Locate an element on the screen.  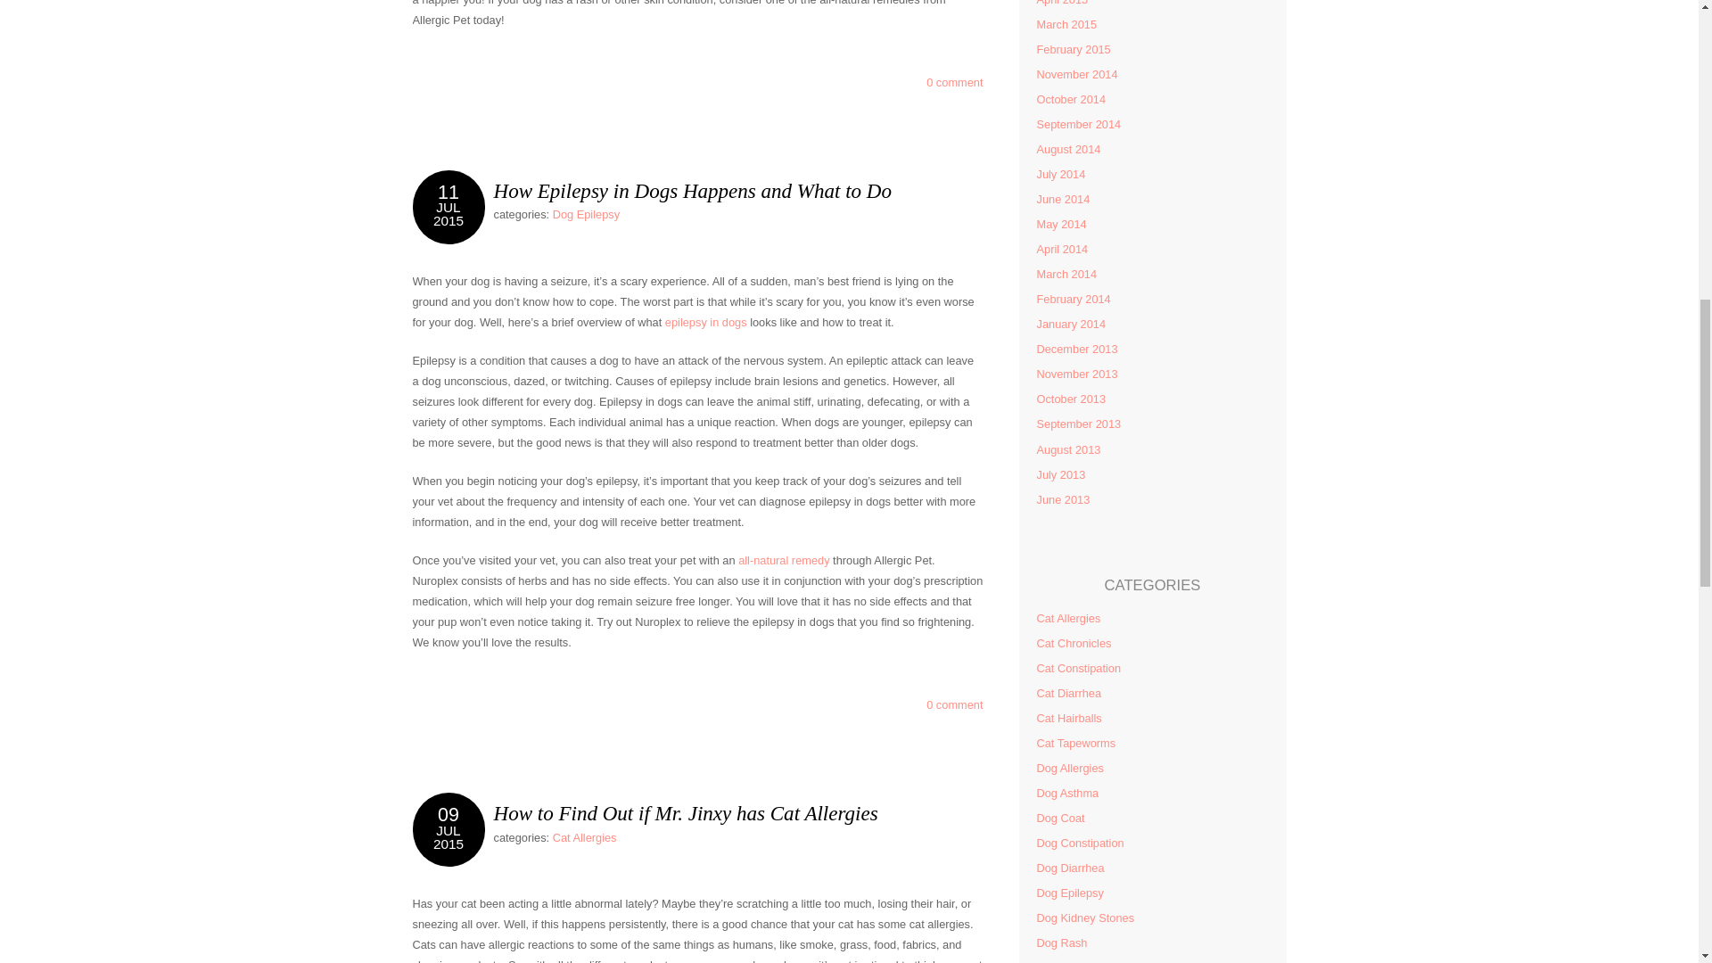
09 is located at coordinates (448, 814).